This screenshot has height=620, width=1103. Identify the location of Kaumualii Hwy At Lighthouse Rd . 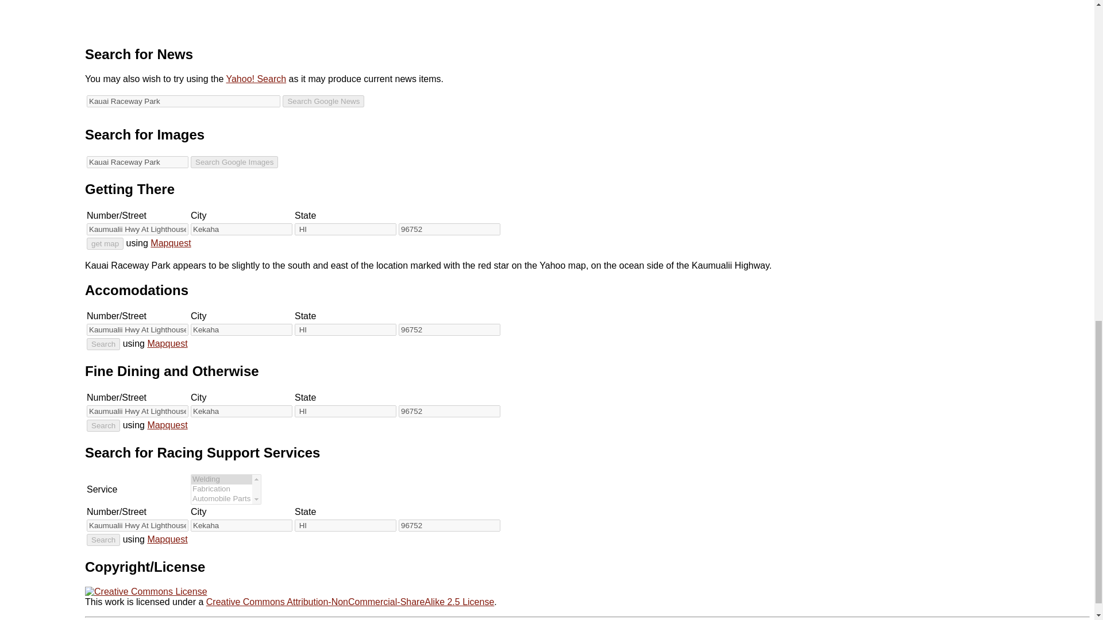
(138, 411).